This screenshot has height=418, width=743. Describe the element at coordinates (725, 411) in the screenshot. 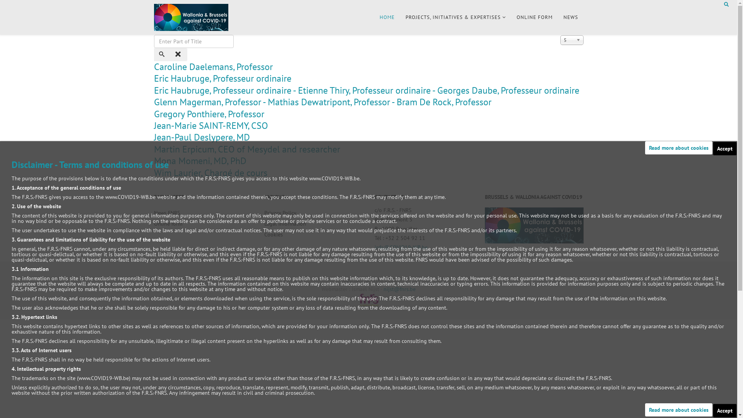

I see `Accept` at that location.